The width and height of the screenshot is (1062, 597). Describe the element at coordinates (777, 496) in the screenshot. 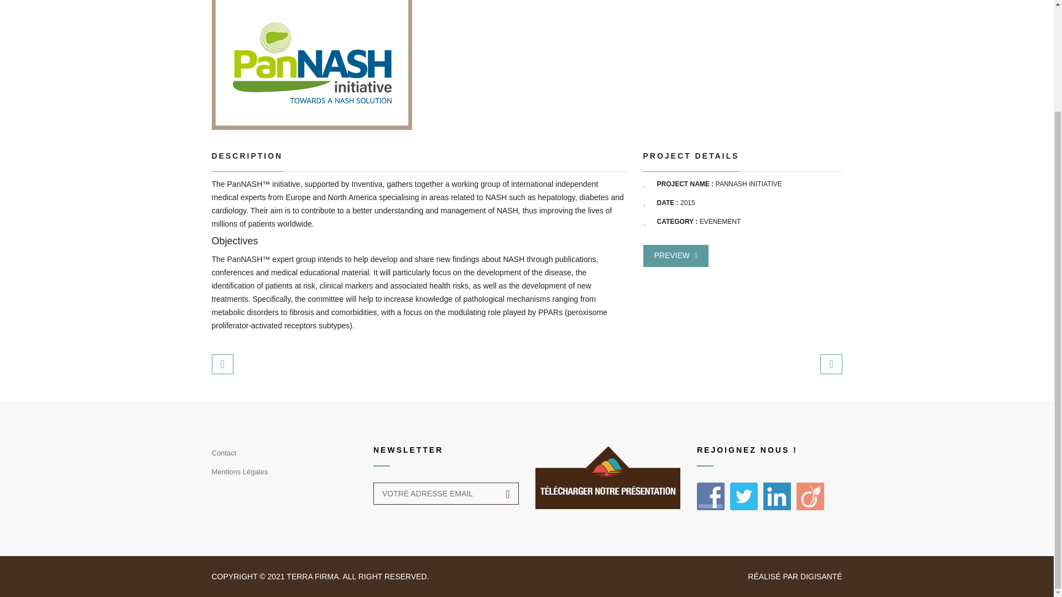

I see `Suivez nous sur Linkedin` at that location.